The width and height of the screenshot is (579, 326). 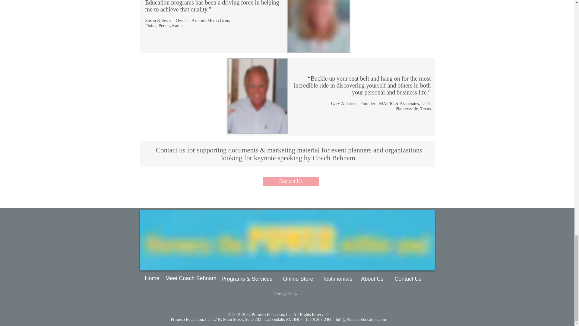 I want to click on About Us, so click(x=374, y=279).